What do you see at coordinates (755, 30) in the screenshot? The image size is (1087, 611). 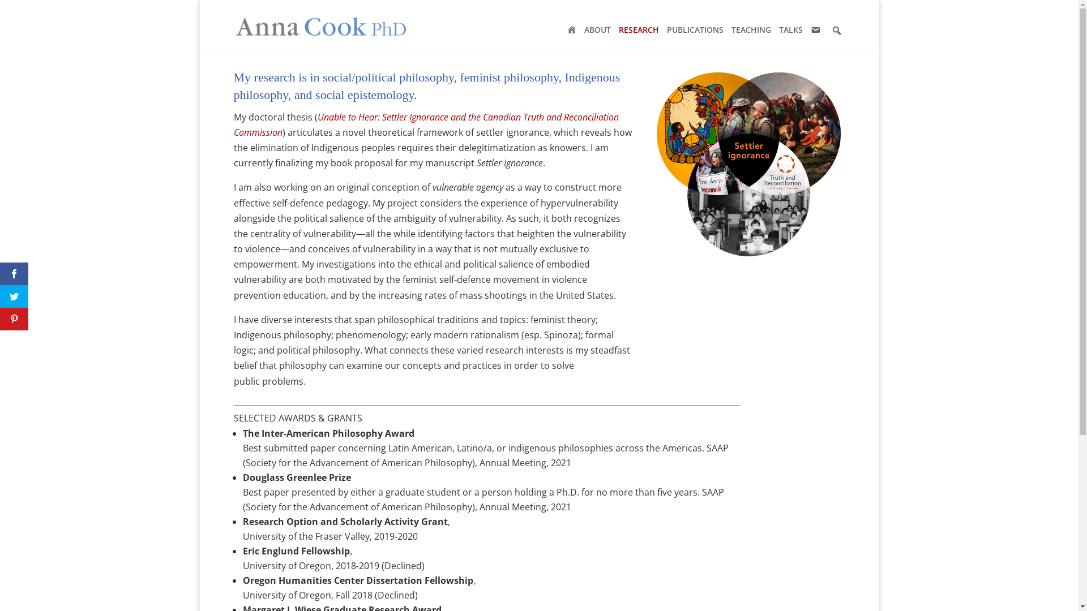 I see `TEACHING` at bounding box center [755, 30].